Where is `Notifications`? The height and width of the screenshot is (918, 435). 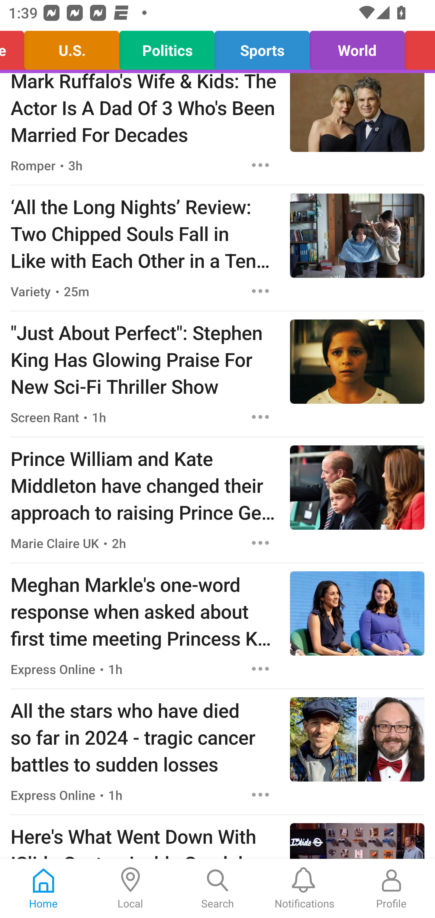
Notifications is located at coordinates (304, 888).